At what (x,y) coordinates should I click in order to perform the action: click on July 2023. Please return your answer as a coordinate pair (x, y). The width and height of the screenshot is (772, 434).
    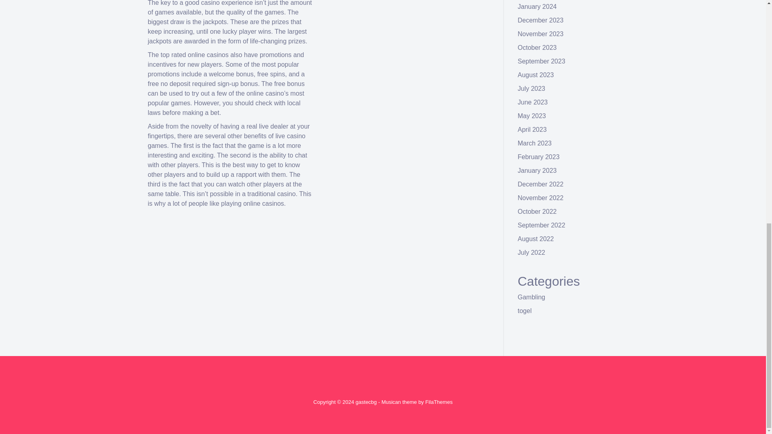
    Looking at the image, I should click on (532, 88).